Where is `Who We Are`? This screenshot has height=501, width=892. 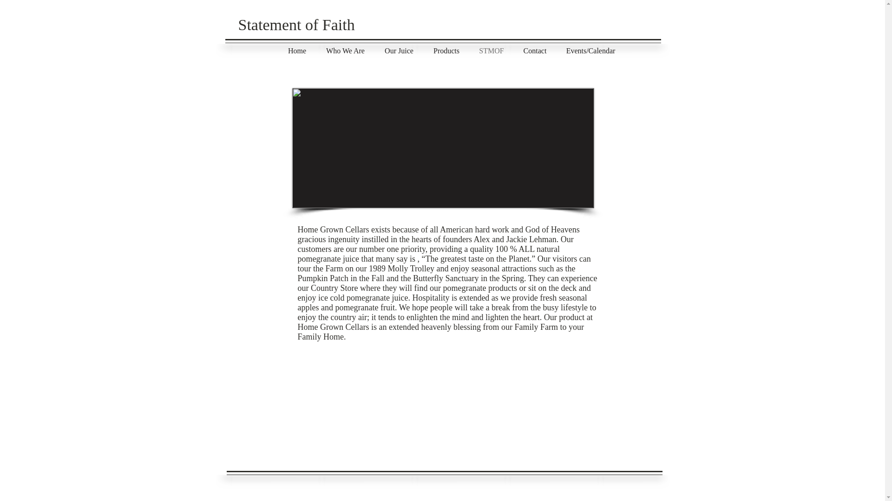
Who We Are is located at coordinates (345, 51).